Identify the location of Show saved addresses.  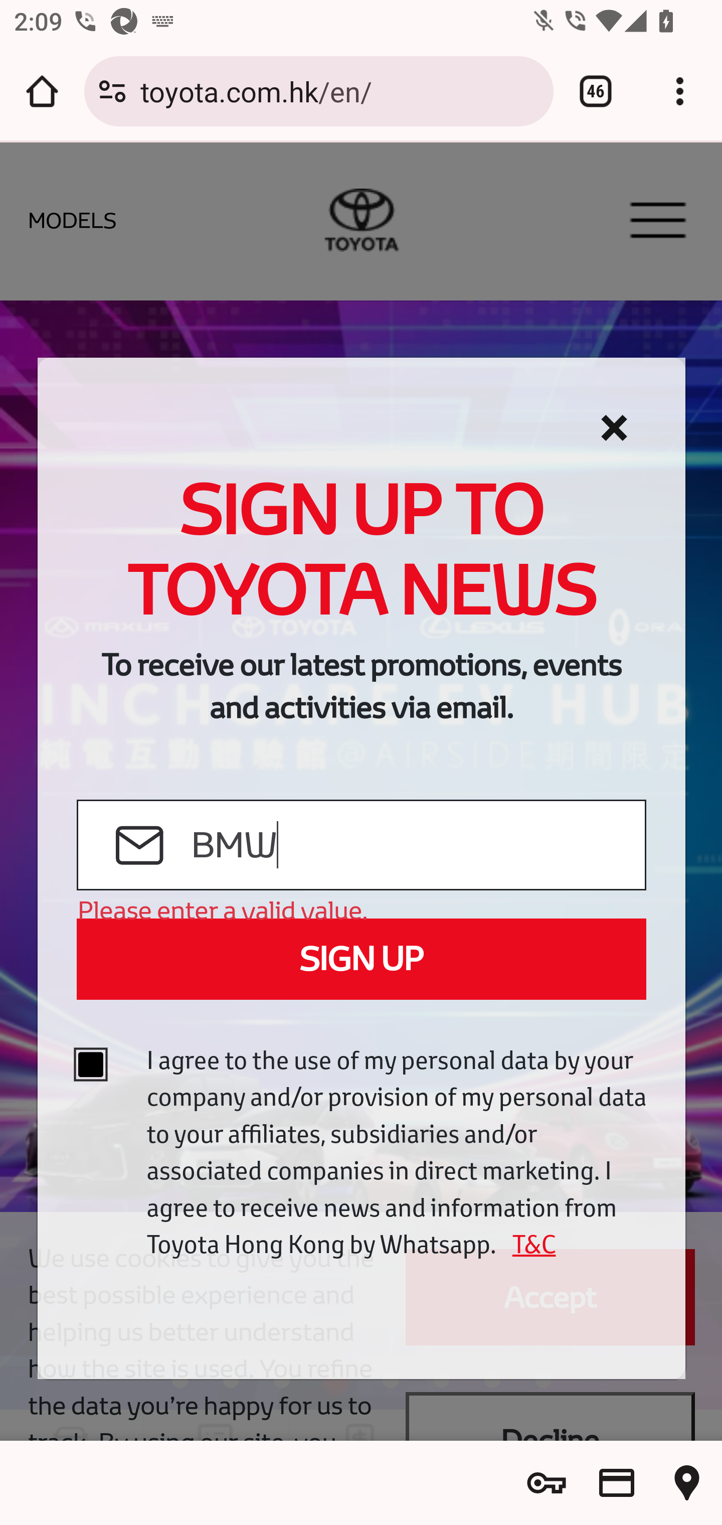
(687, 1483).